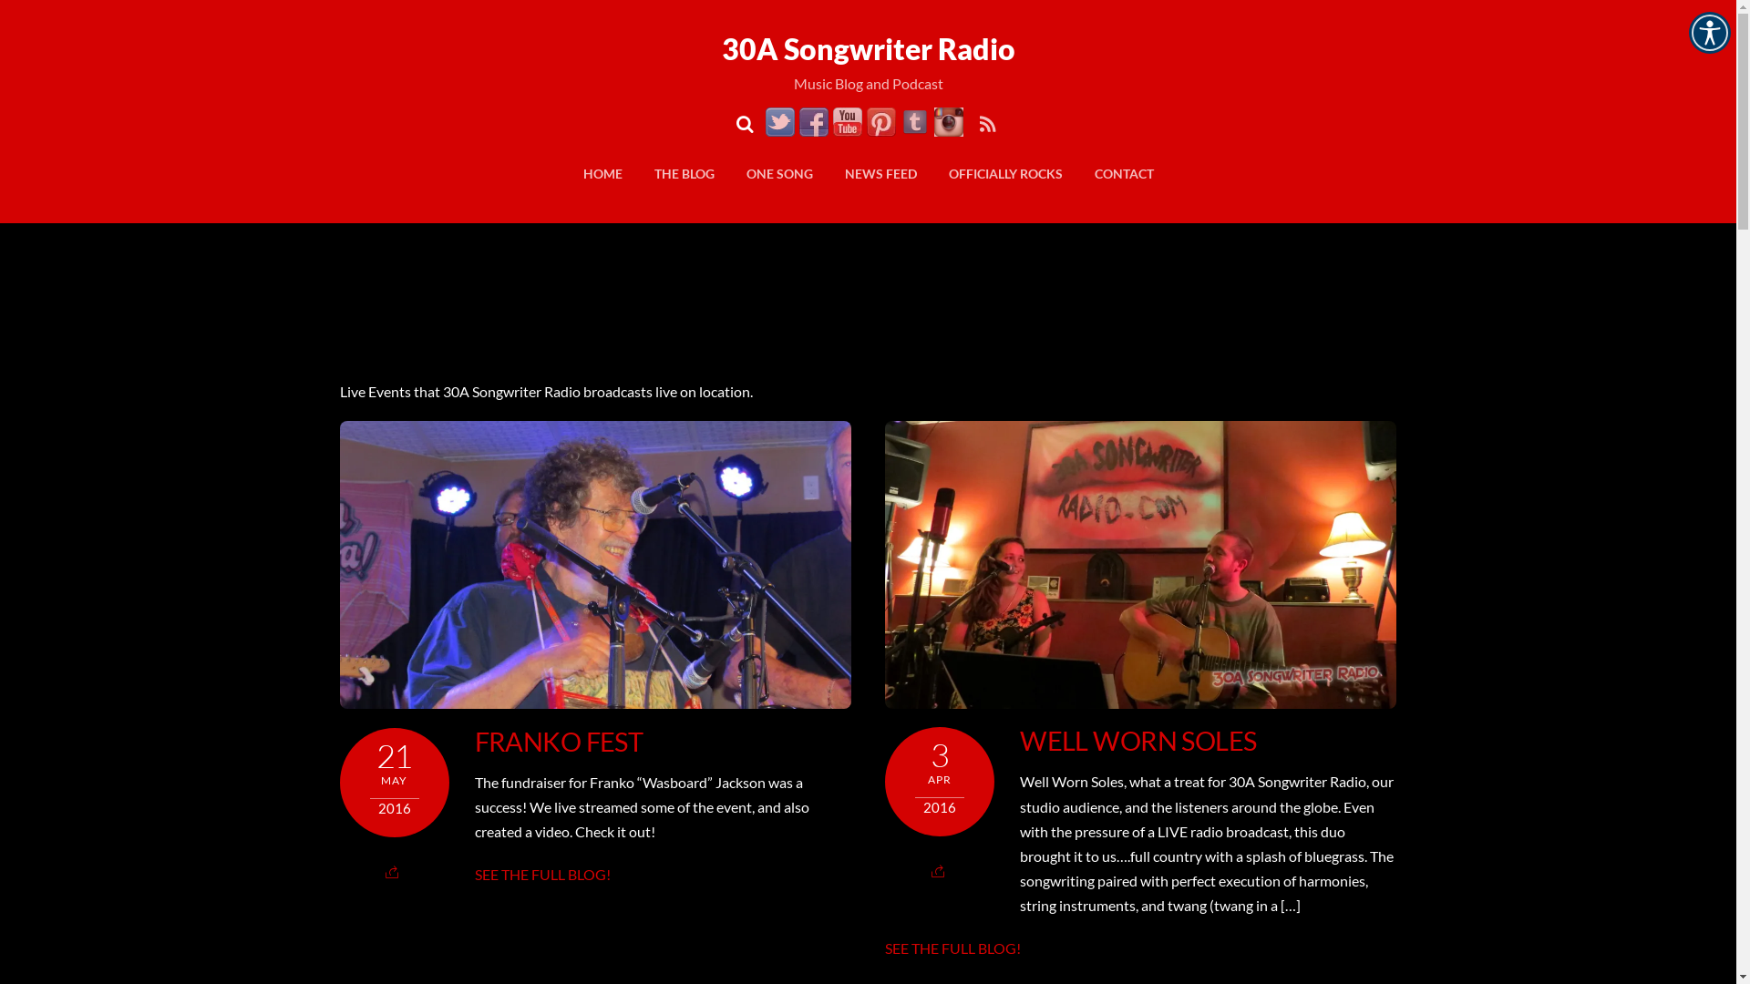 This screenshot has height=984, width=1750. I want to click on SEE THE FULL BLOG!, so click(953, 948).